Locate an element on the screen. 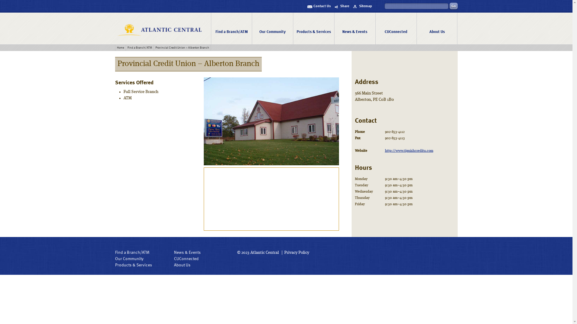 The image size is (577, 324). http://www.tignishcreditu.com is located at coordinates (409, 151).